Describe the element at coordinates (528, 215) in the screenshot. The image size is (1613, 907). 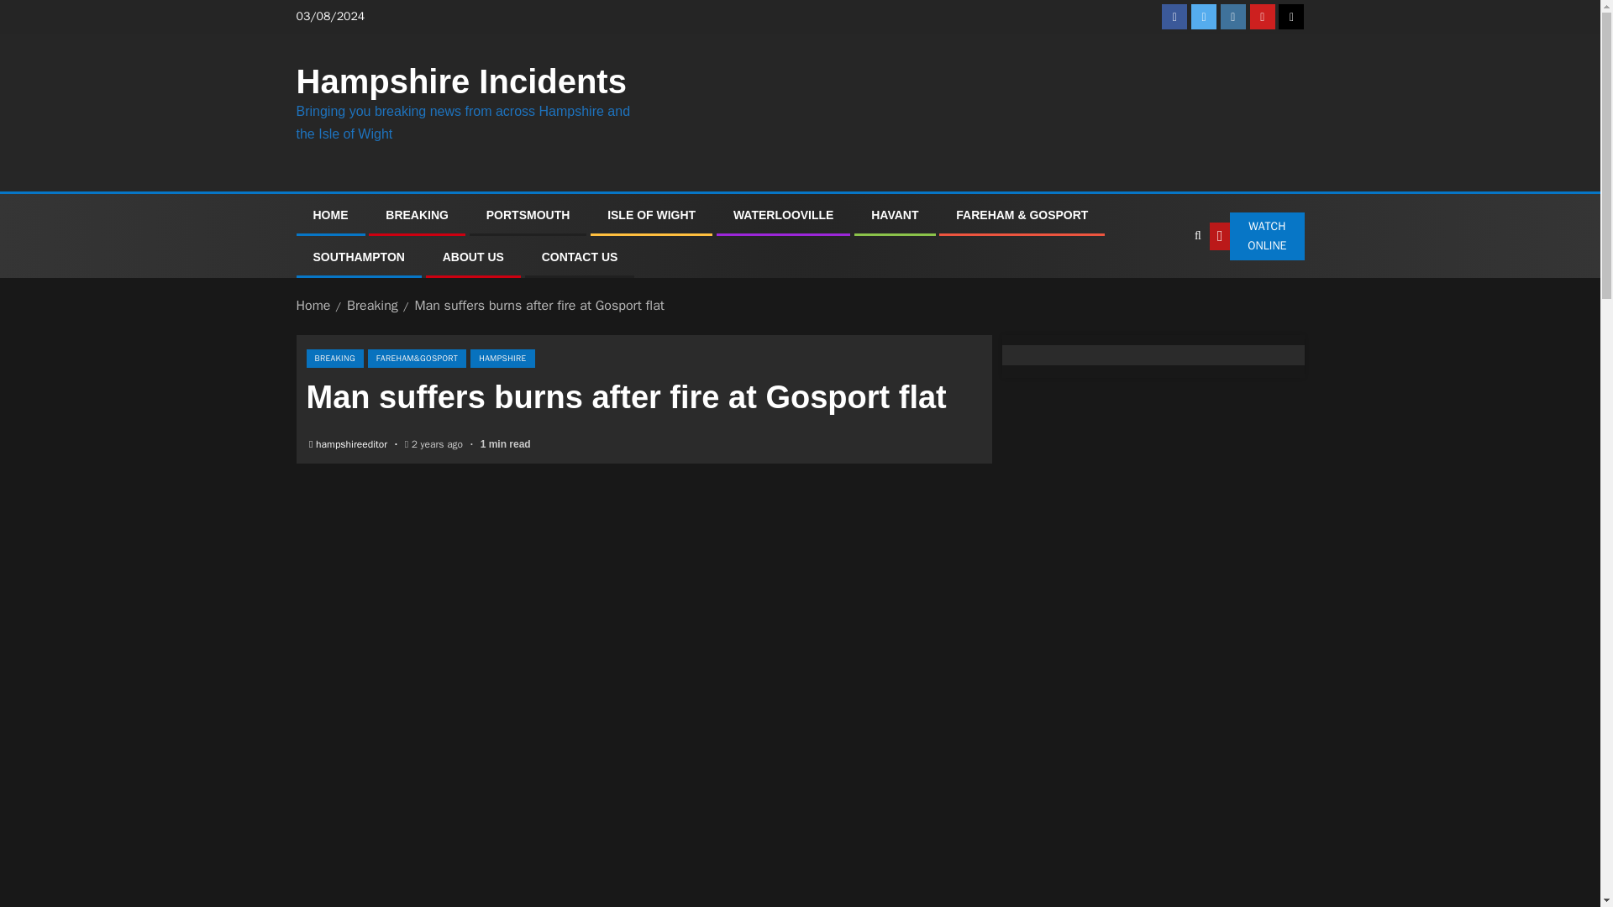
I see `PORTSMOUTH` at that location.